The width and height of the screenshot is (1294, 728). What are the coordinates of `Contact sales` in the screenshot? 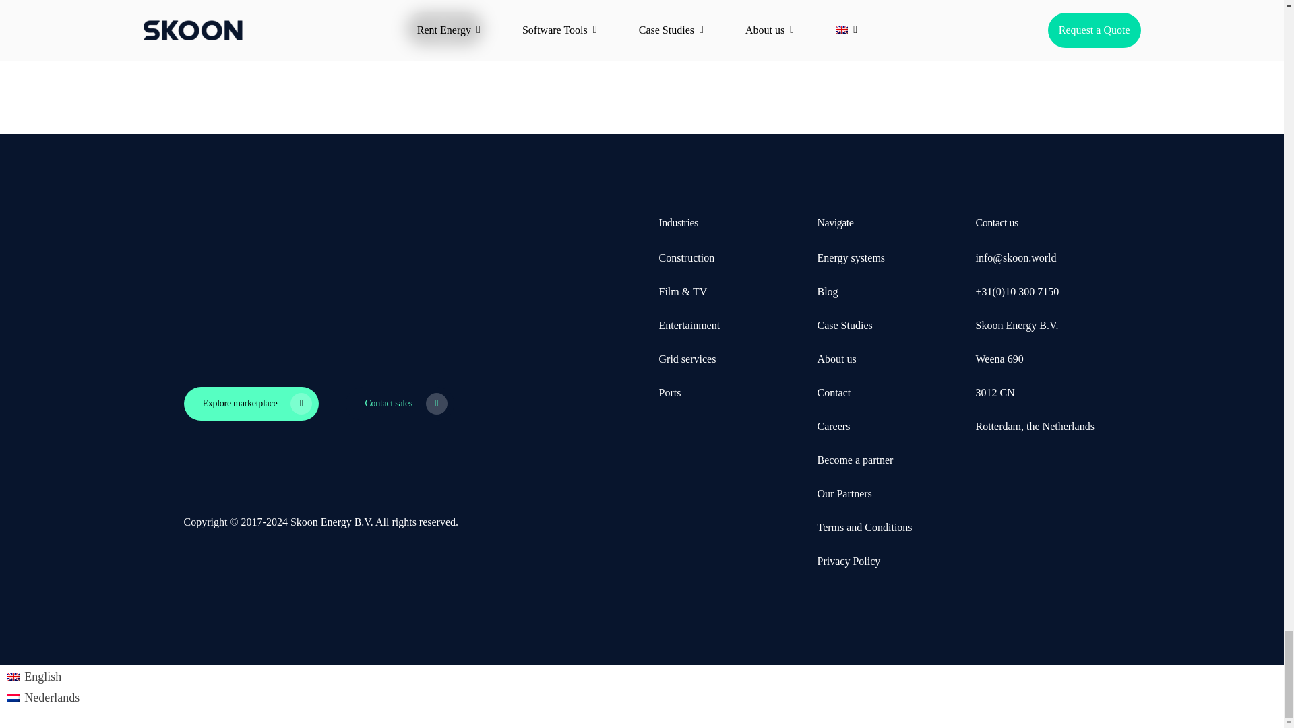 It's located at (399, 403).